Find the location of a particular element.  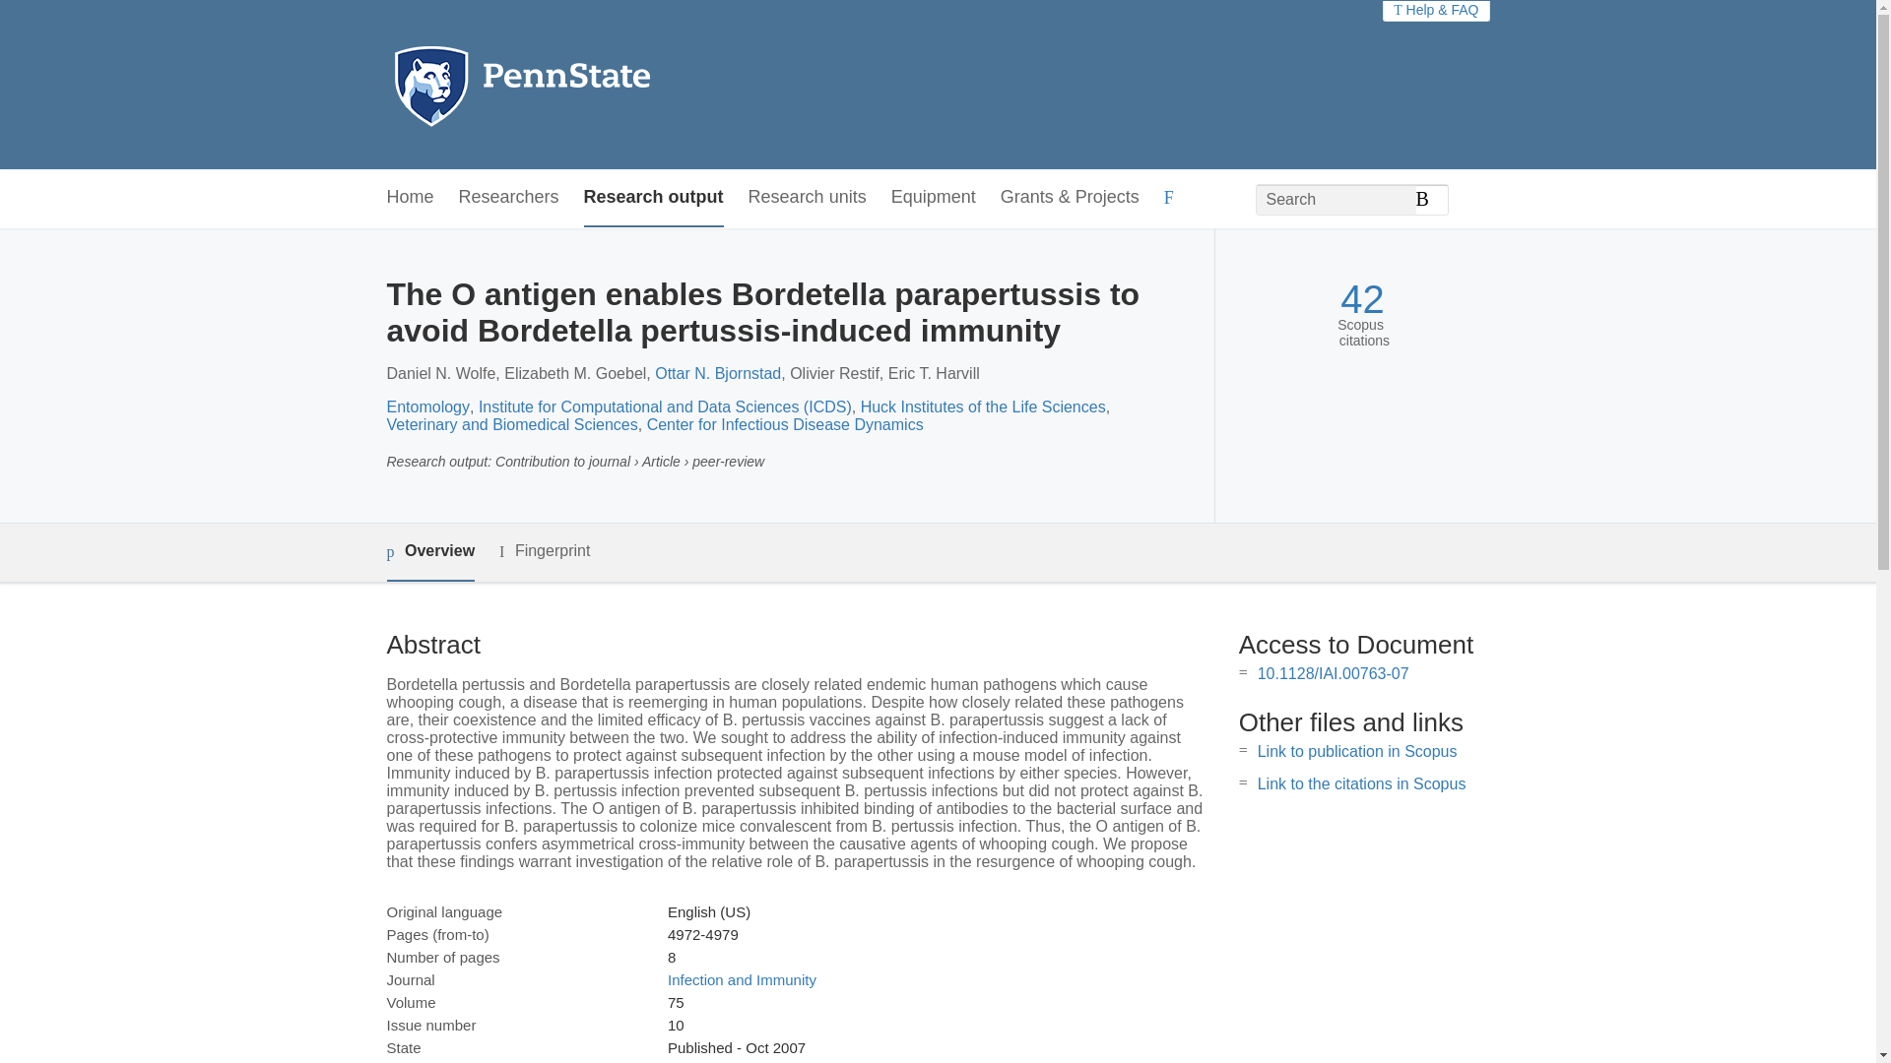

Entomology is located at coordinates (427, 407).